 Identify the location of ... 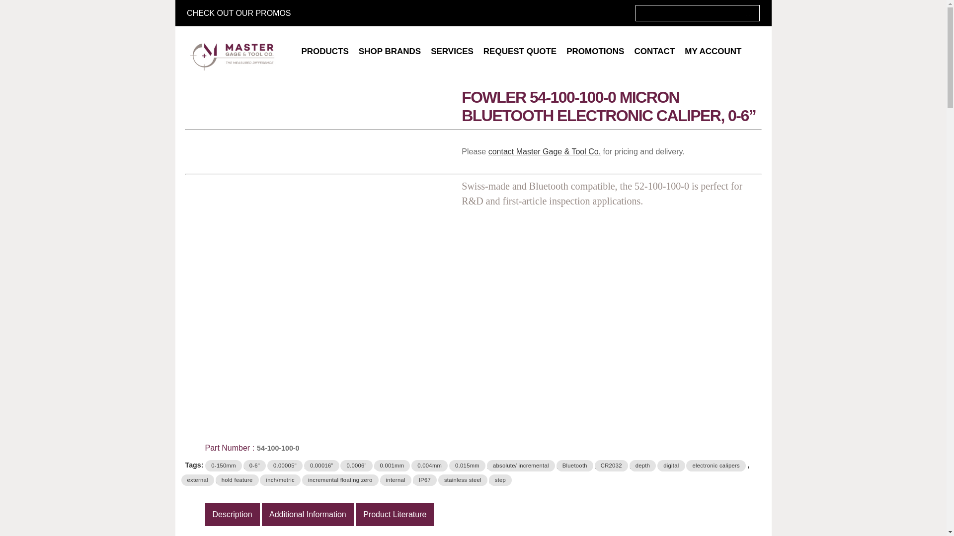
(748, 13).